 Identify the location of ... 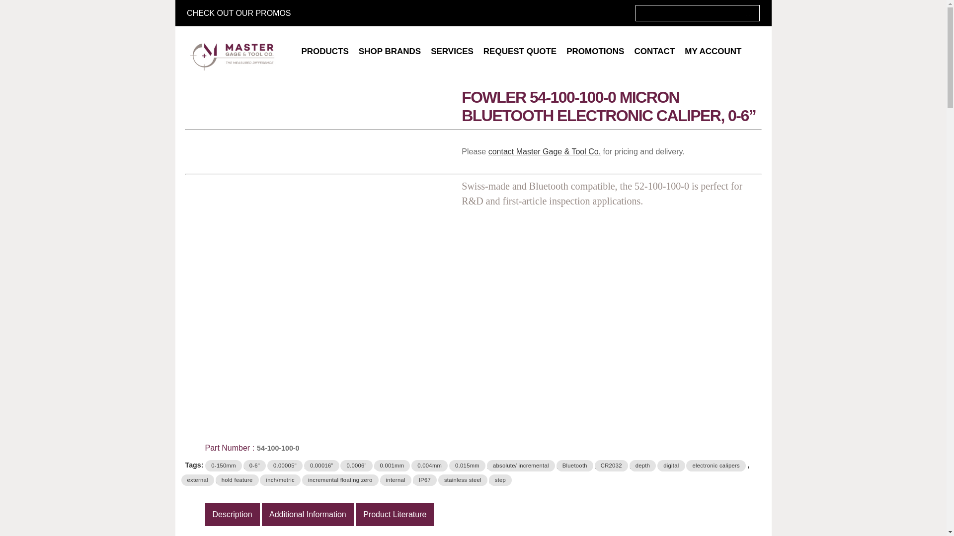
(748, 13).